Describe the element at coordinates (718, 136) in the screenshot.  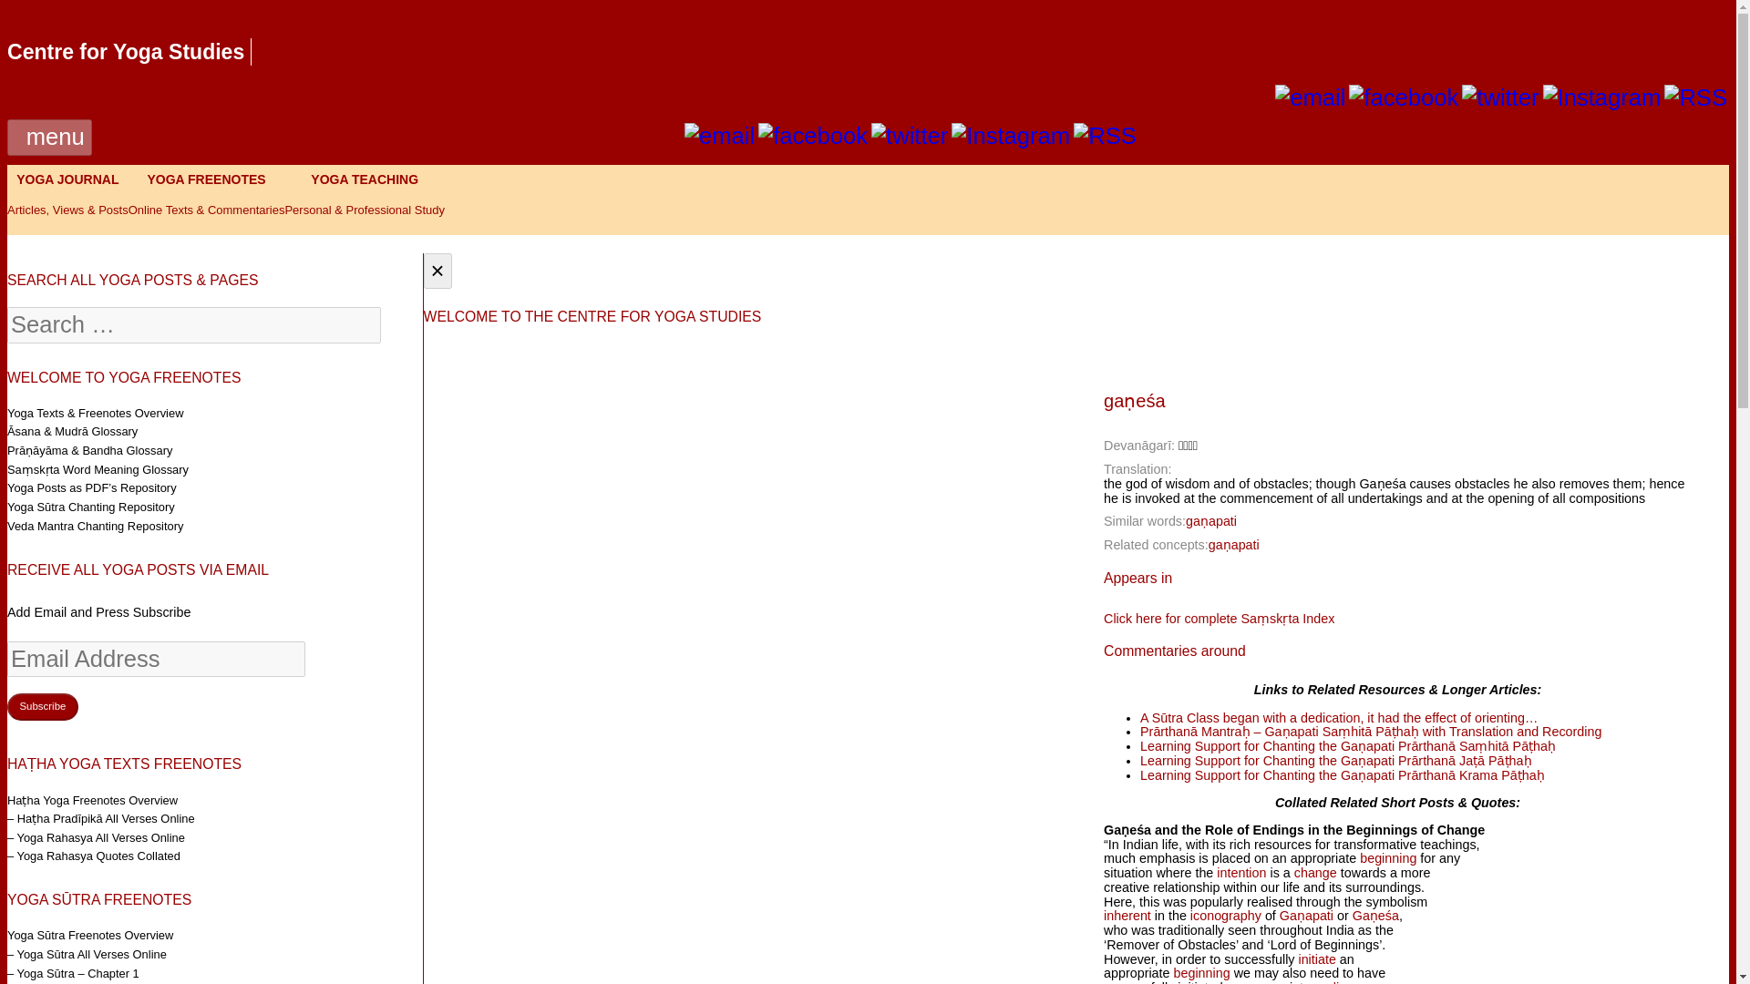
I see `email` at that location.